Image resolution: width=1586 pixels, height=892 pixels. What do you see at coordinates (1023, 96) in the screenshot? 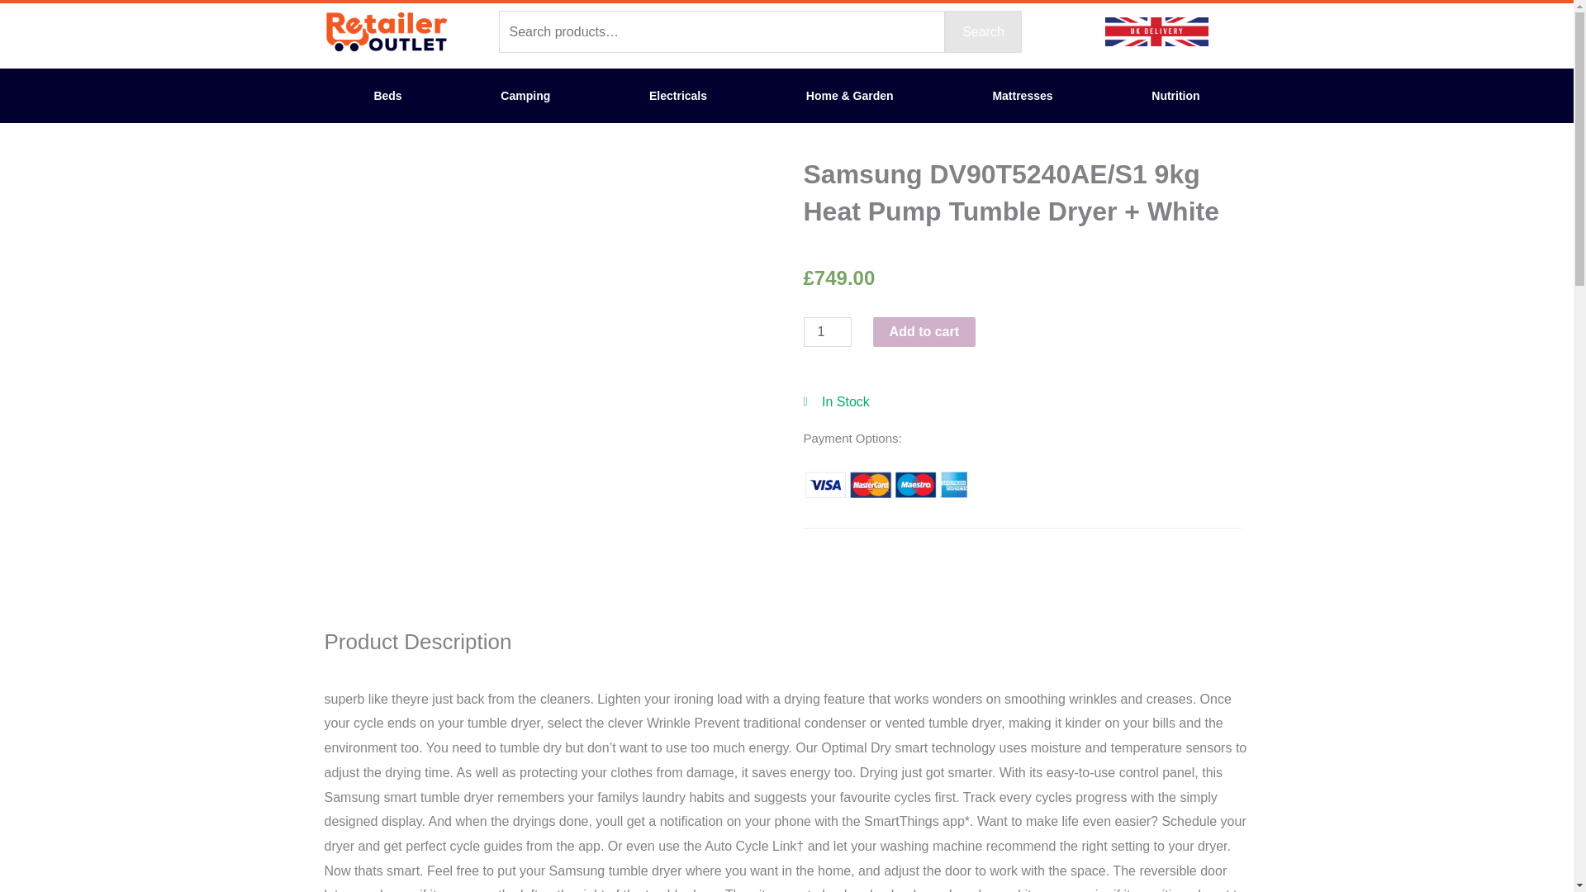
I see `Mattresses` at bounding box center [1023, 96].